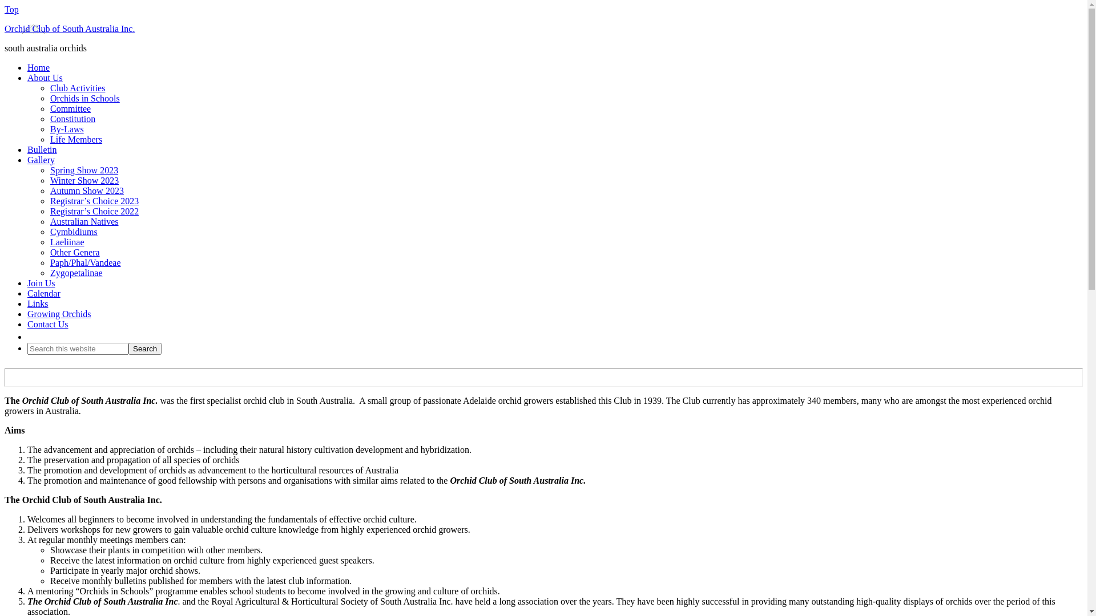 This screenshot has width=1096, height=616. What do you see at coordinates (145, 349) in the screenshot?
I see `Search` at bounding box center [145, 349].